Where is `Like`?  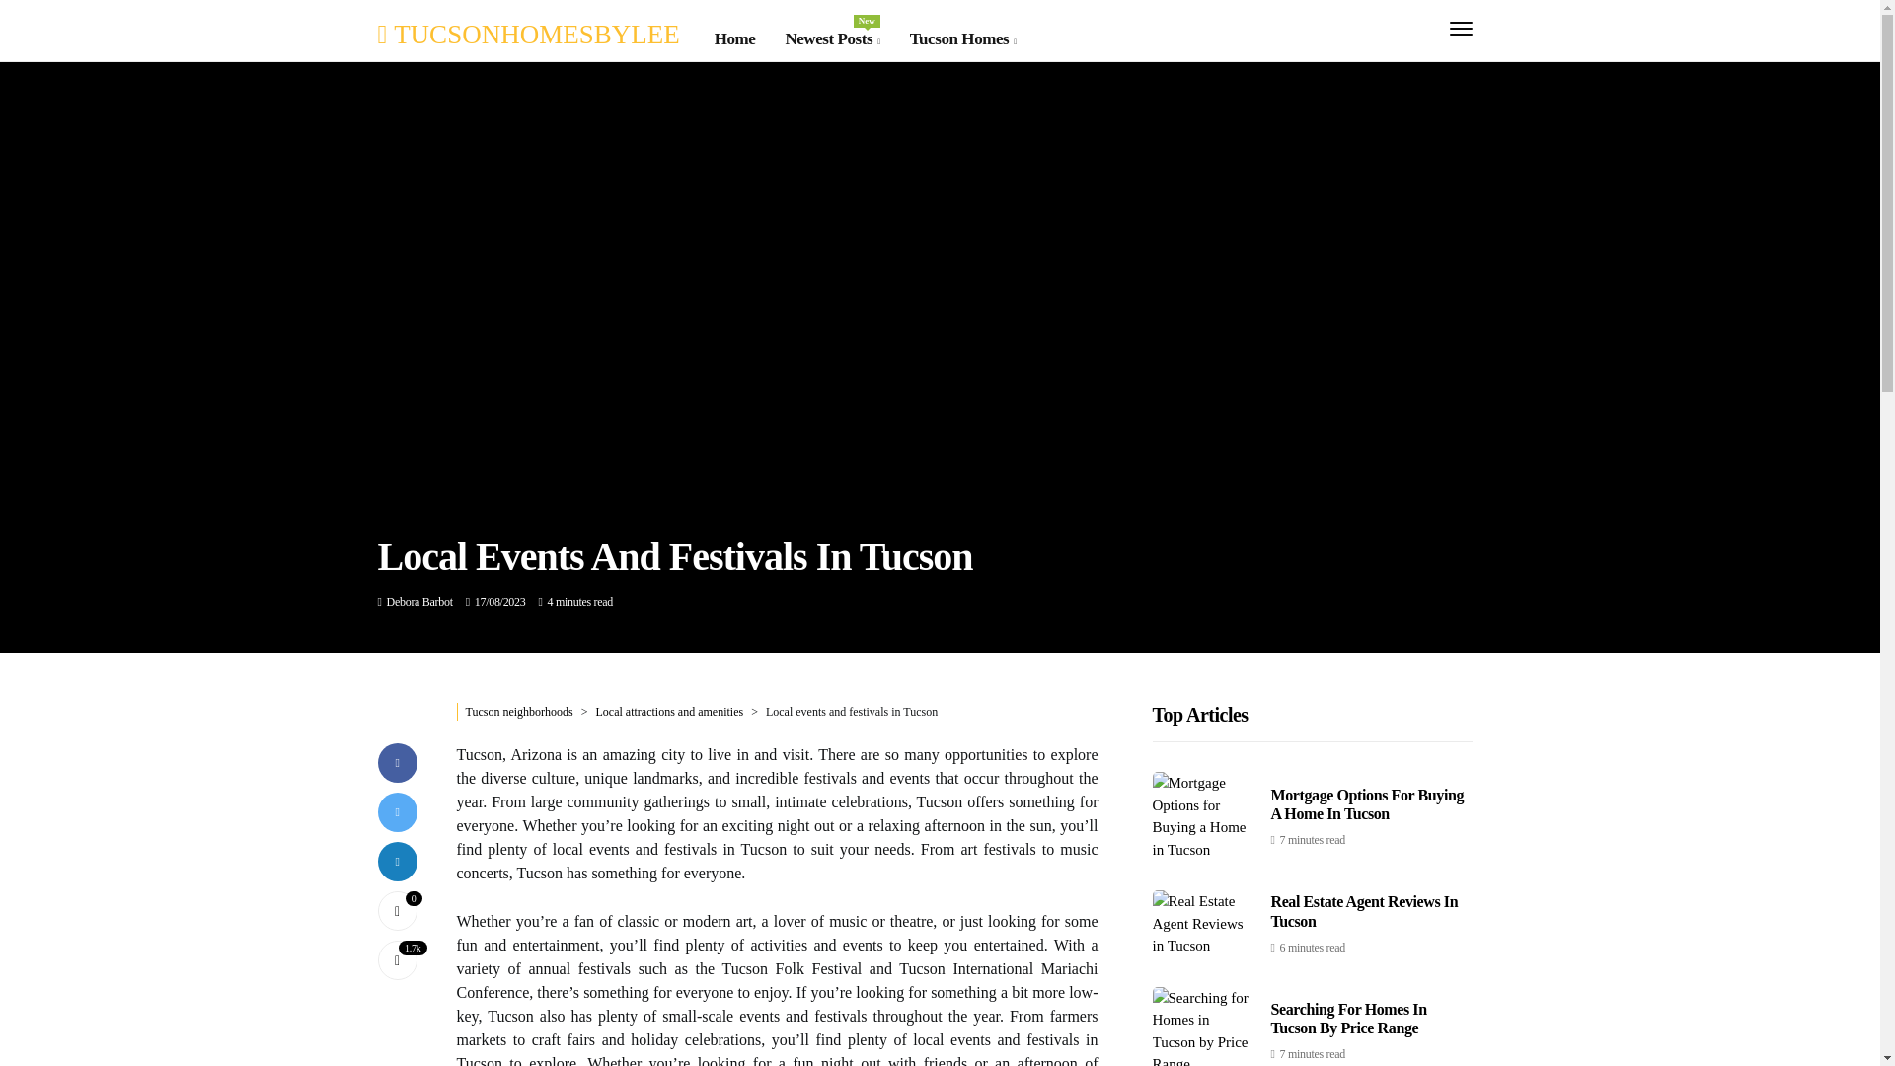 Like is located at coordinates (831, 39).